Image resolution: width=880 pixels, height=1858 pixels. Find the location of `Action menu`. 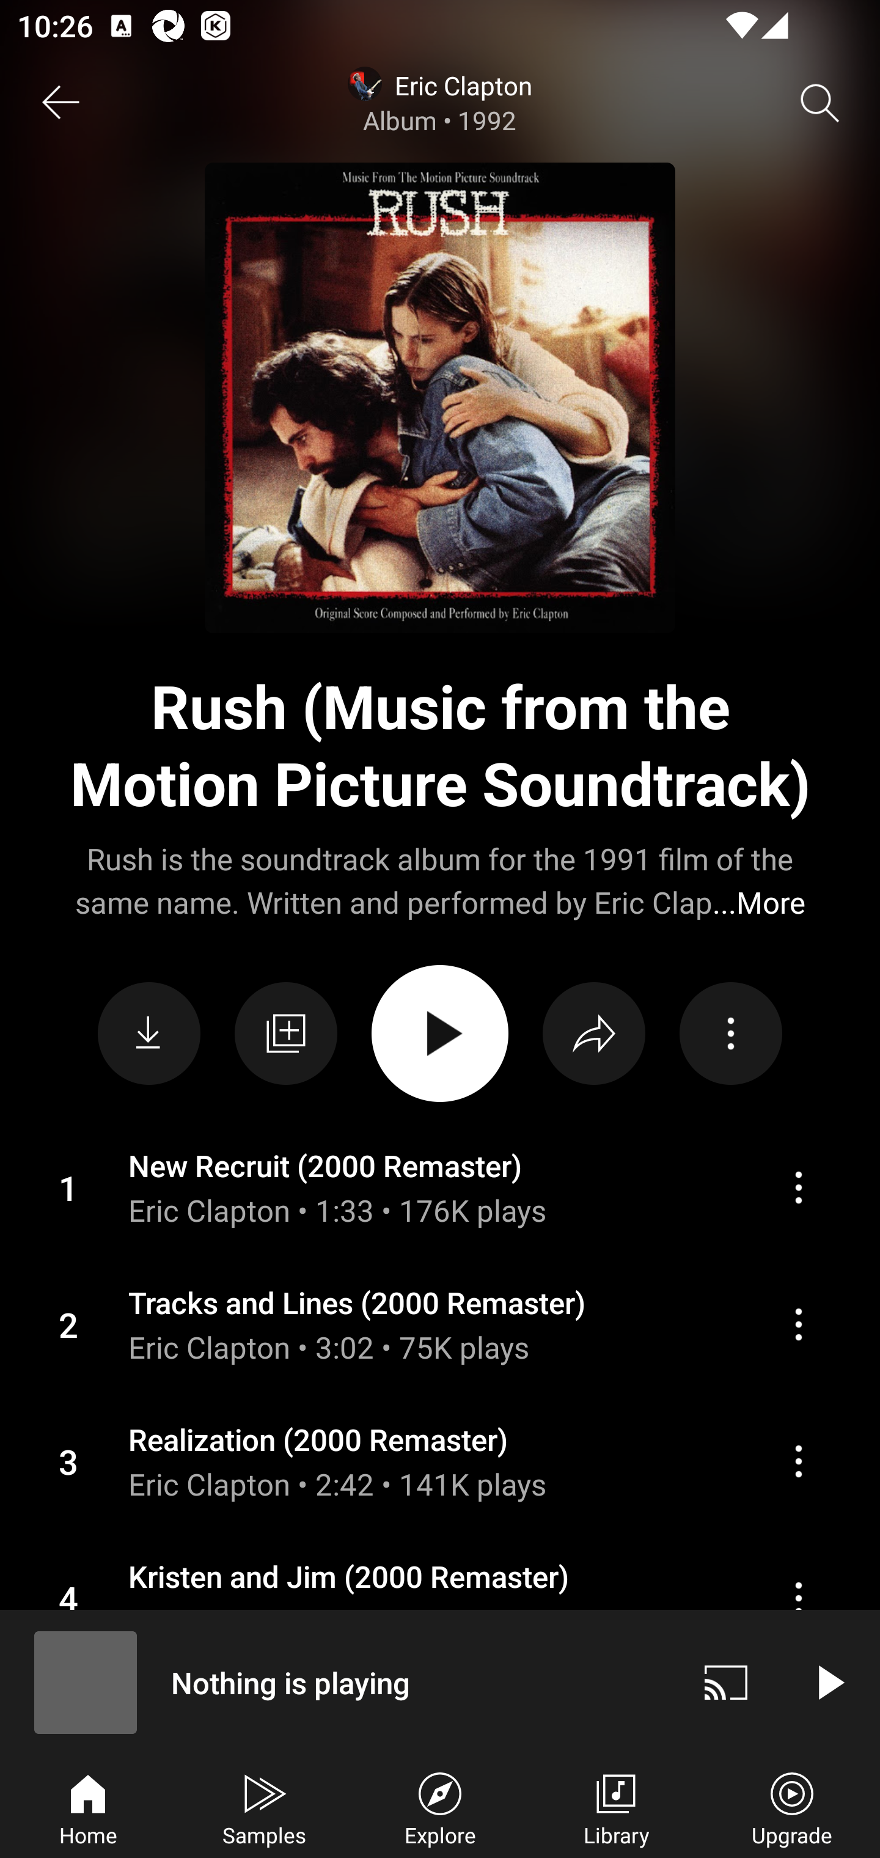

Action menu is located at coordinates (440, 1598).